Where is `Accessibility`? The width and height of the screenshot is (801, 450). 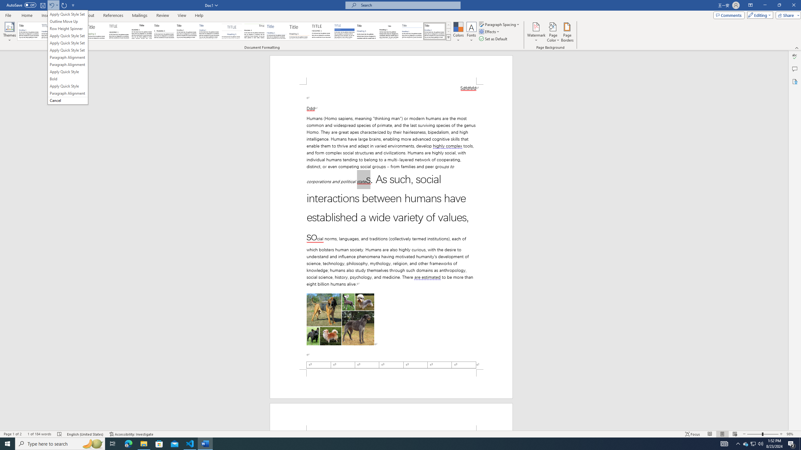 Accessibility is located at coordinates (795, 81).